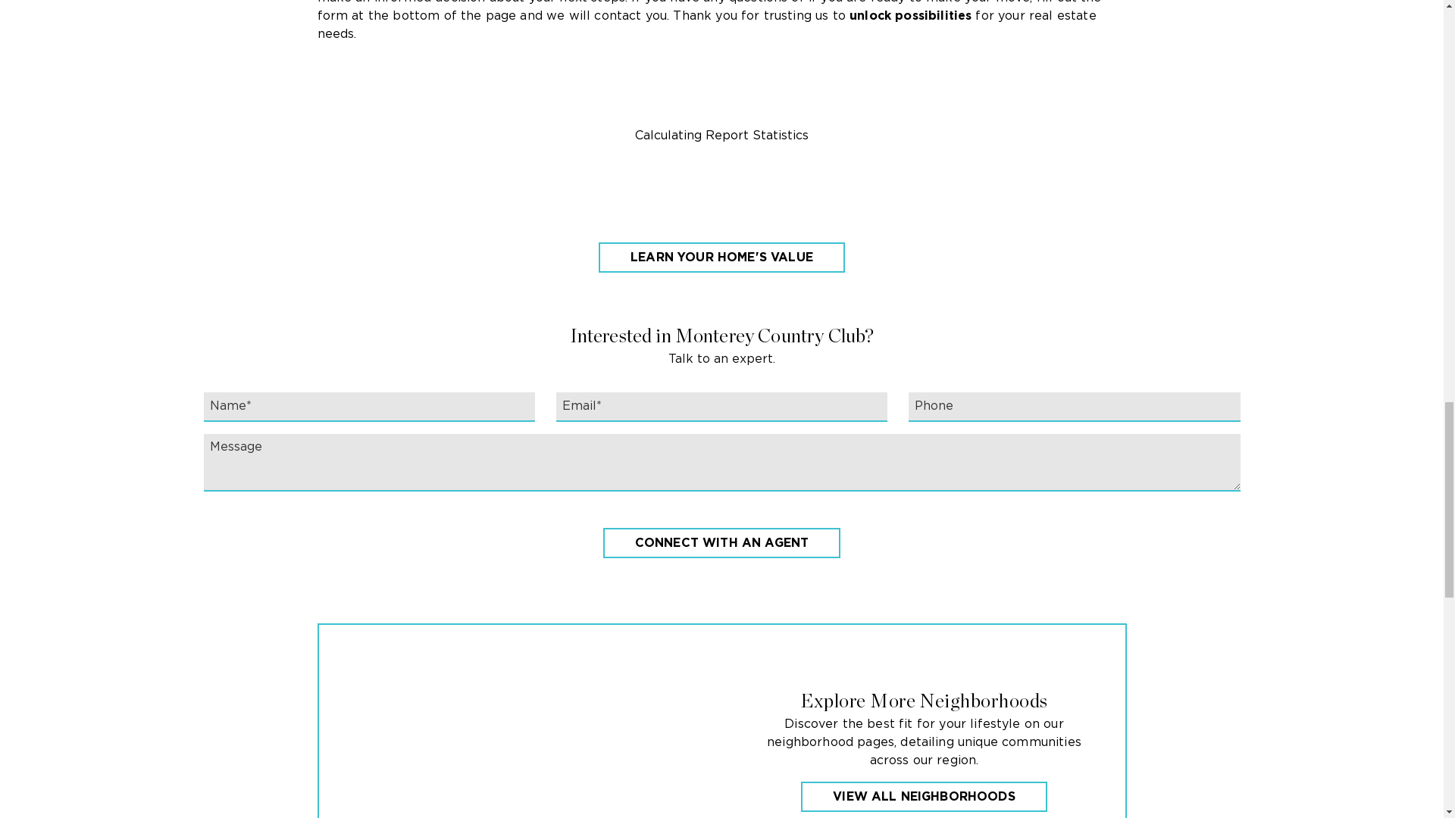 This screenshot has height=818, width=1455. I want to click on VIEW ALL NEIGHBORHOODS, so click(925, 797).